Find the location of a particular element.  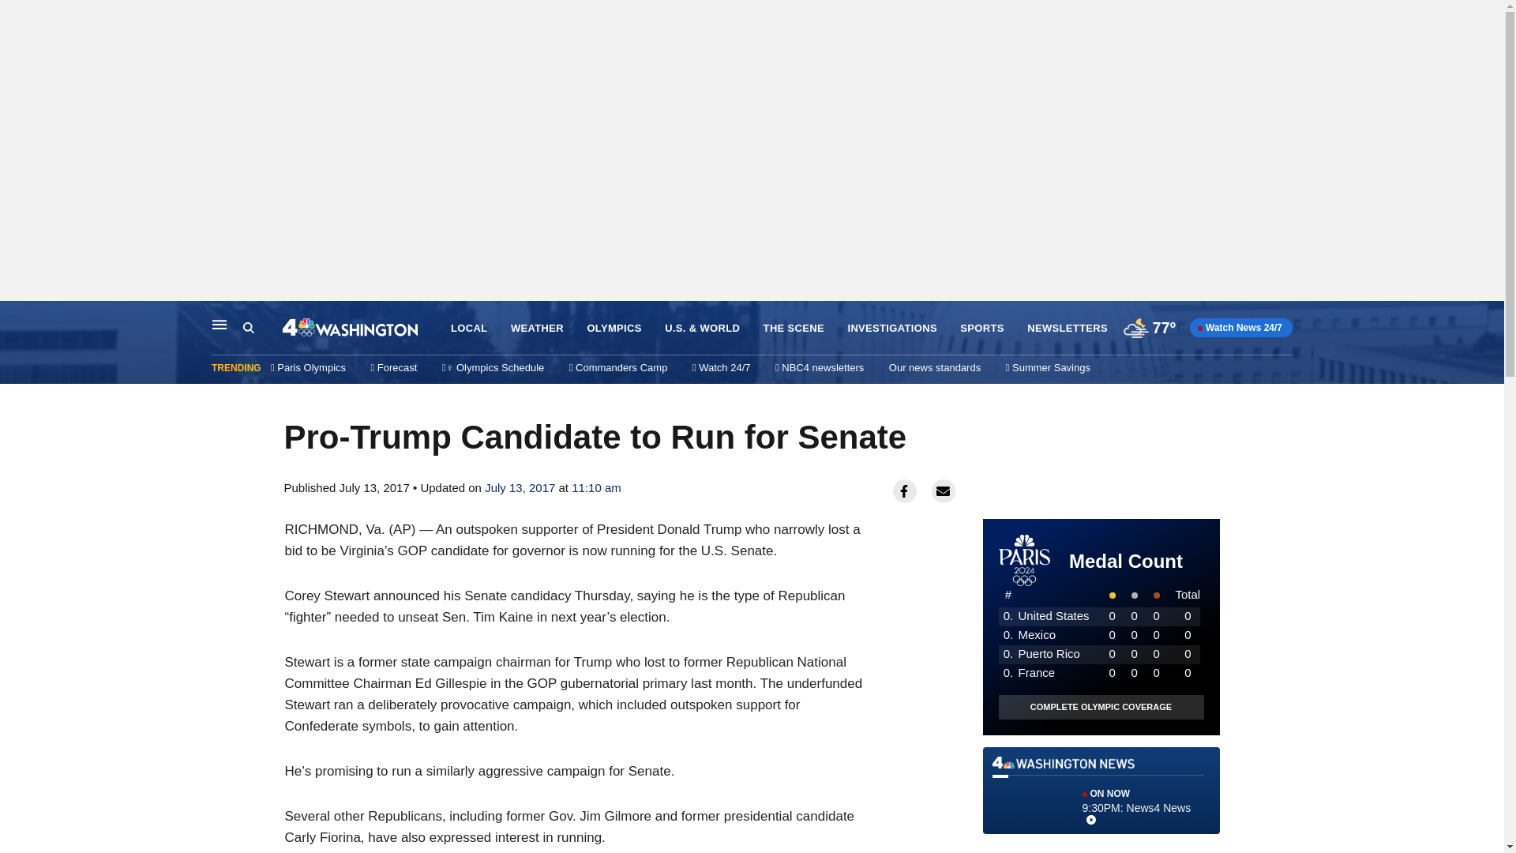

Skip to content is located at coordinates (537, 329).